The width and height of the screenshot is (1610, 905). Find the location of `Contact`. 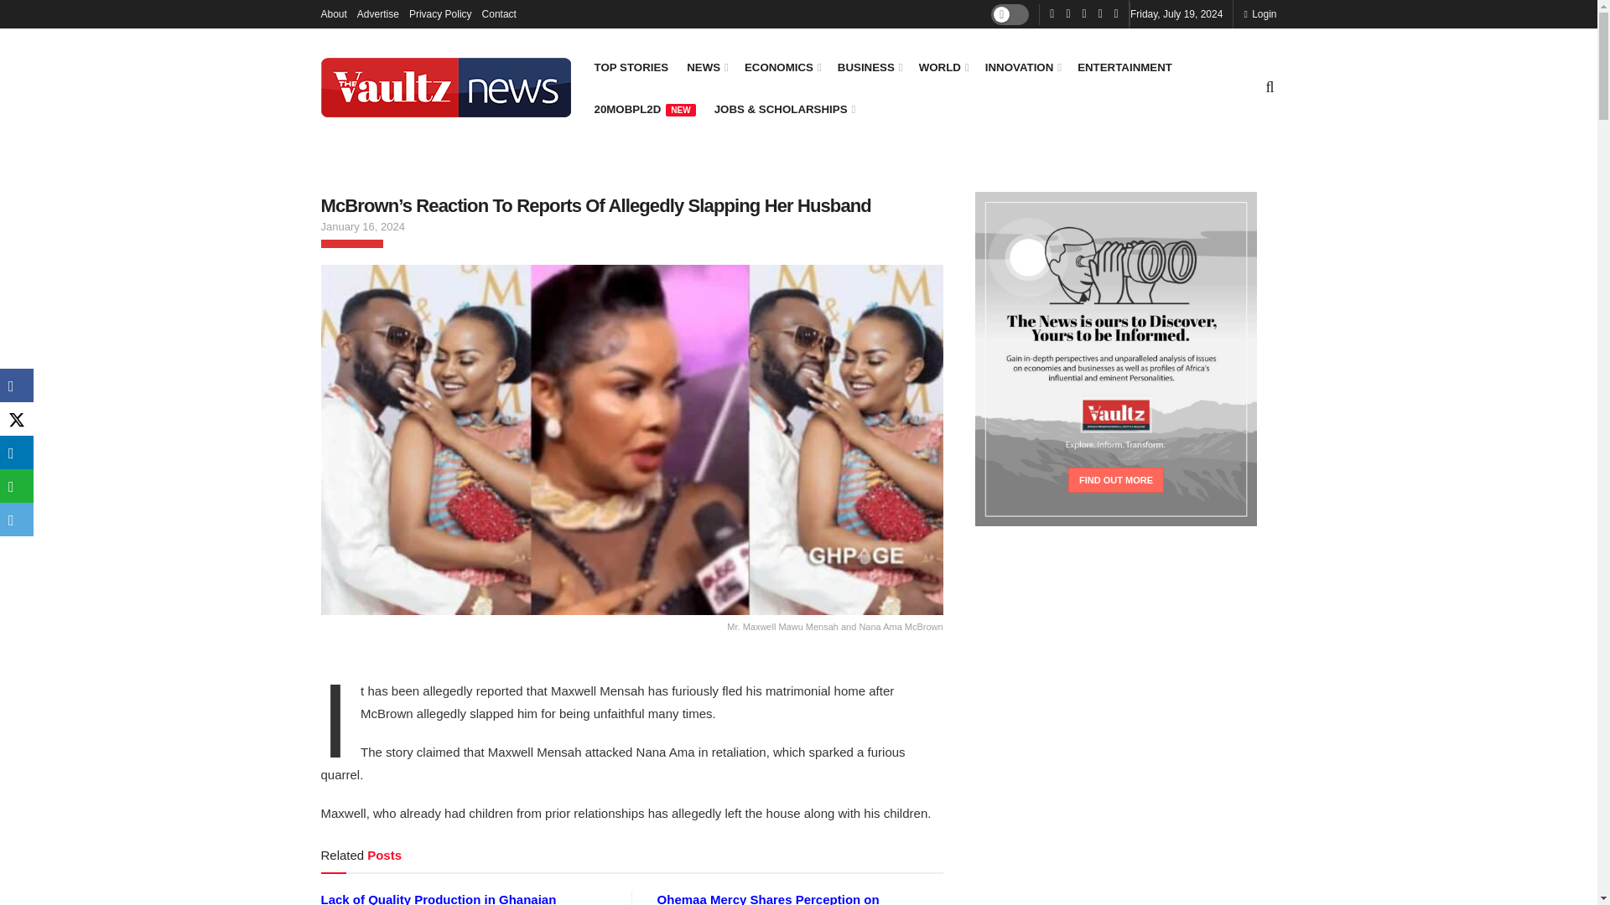

Contact is located at coordinates (499, 13).